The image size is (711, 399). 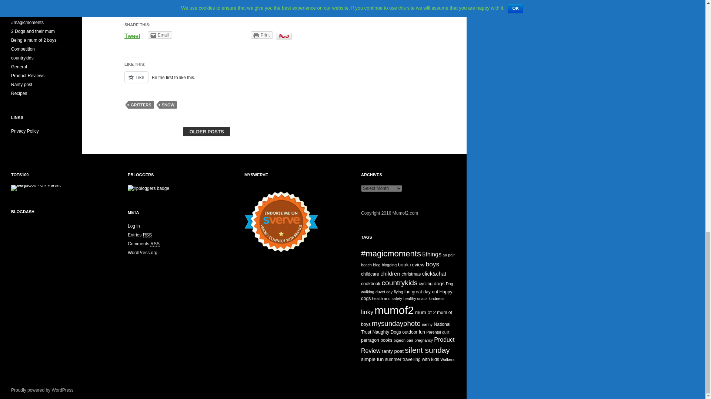 What do you see at coordinates (262, 35) in the screenshot?
I see `Click to print` at bounding box center [262, 35].